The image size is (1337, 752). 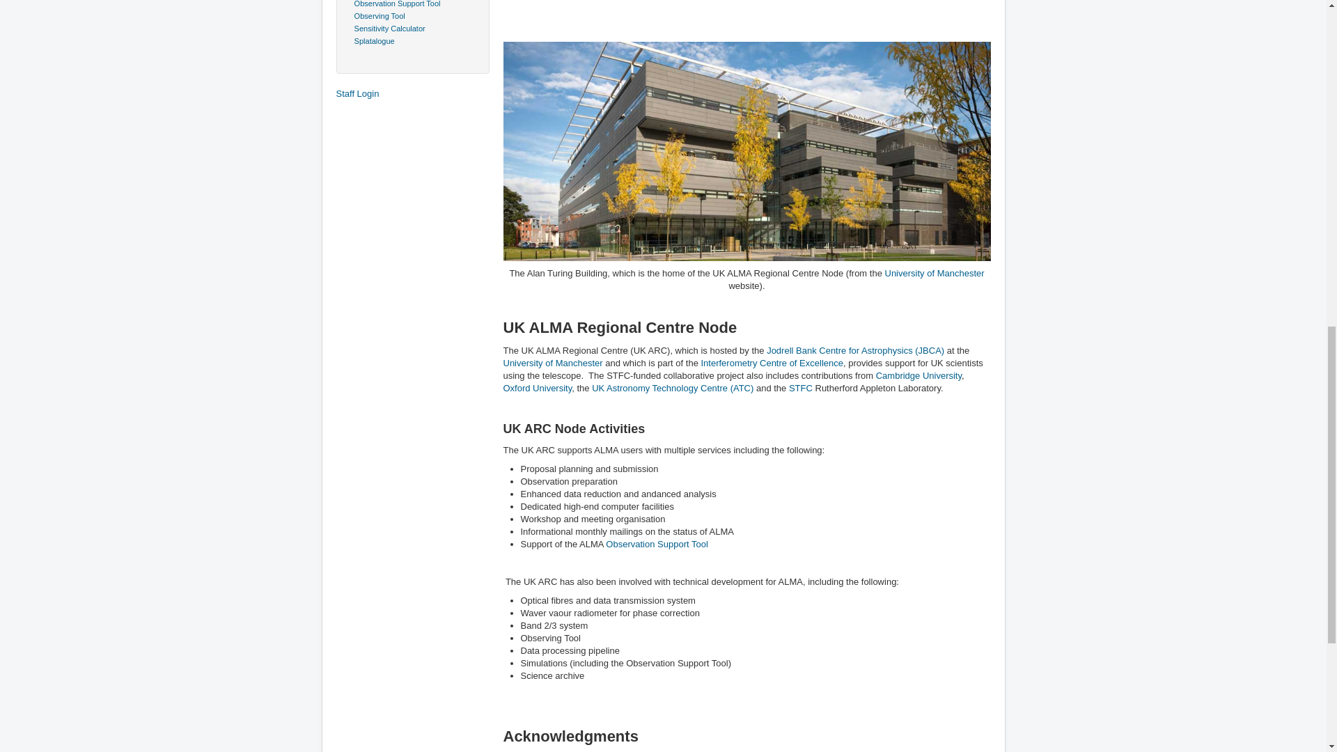 I want to click on   Sensitivity Calculator, so click(x=387, y=28).